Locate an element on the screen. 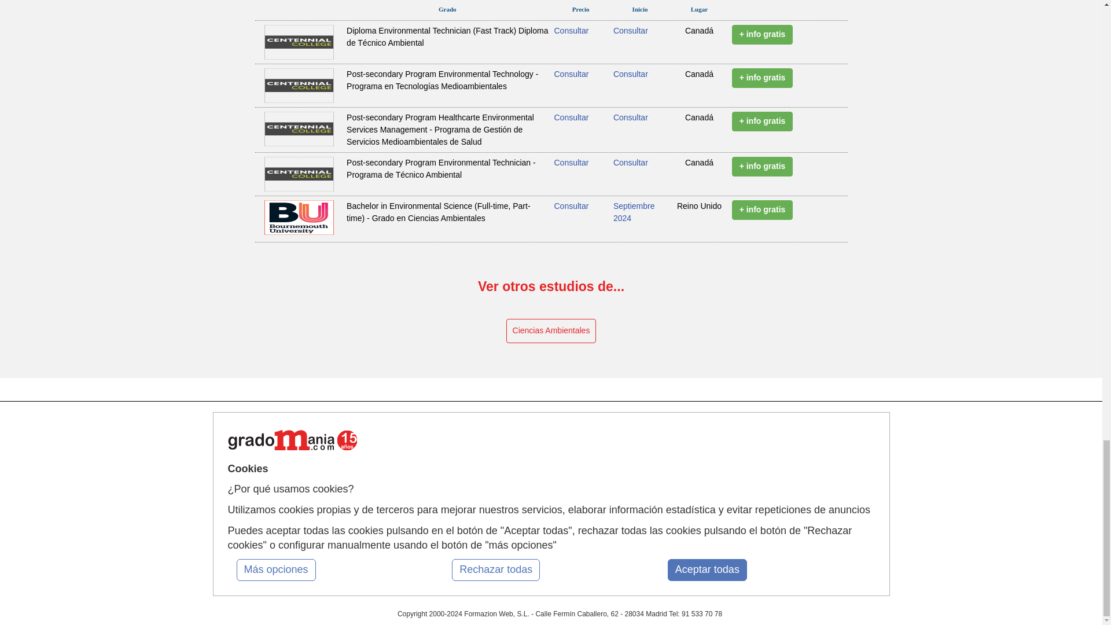 The width and height of the screenshot is (1111, 625). Mapa is located at coordinates (348, 440).